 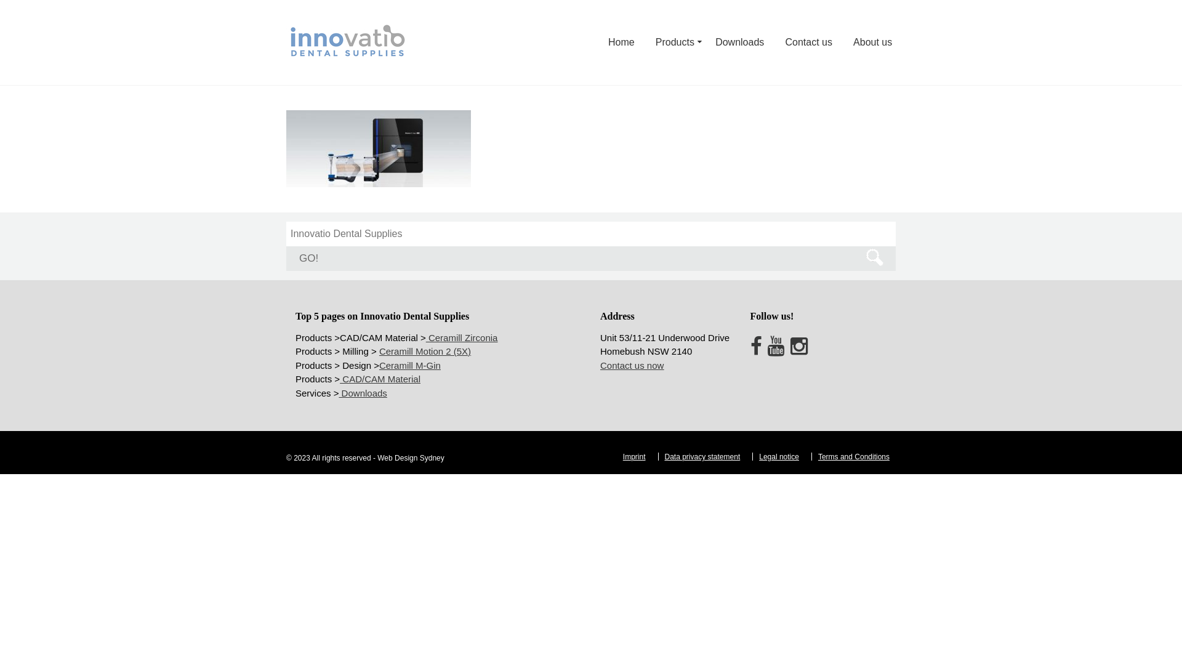 I want to click on About us, so click(x=868, y=42).